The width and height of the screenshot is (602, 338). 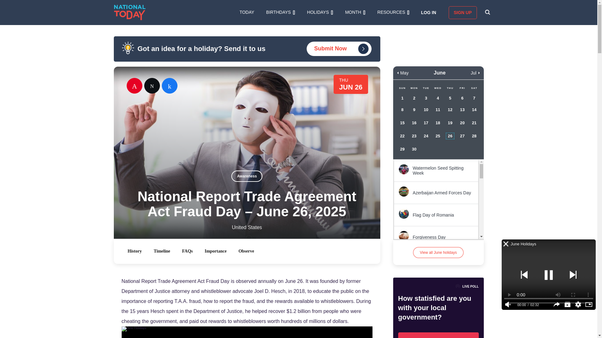 What do you see at coordinates (549, 274) in the screenshot?
I see `Pause Video` at bounding box center [549, 274].